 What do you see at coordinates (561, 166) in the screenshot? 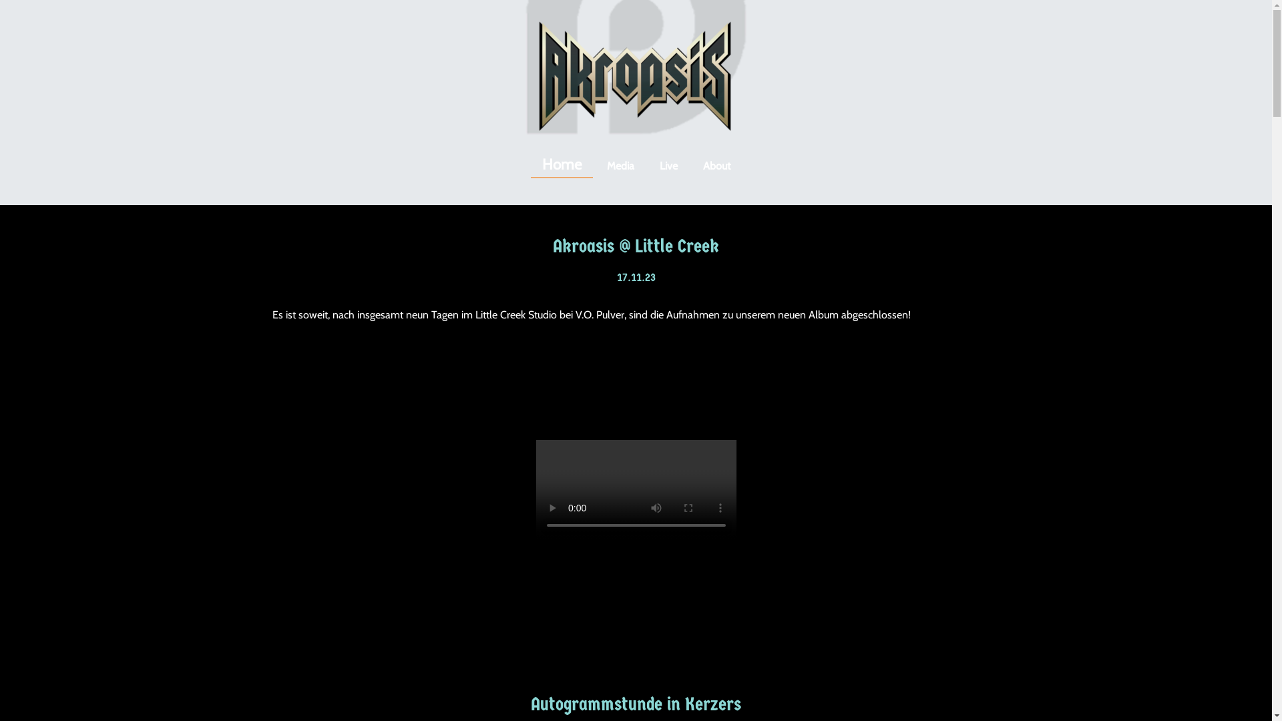
I see `Home` at bounding box center [561, 166].